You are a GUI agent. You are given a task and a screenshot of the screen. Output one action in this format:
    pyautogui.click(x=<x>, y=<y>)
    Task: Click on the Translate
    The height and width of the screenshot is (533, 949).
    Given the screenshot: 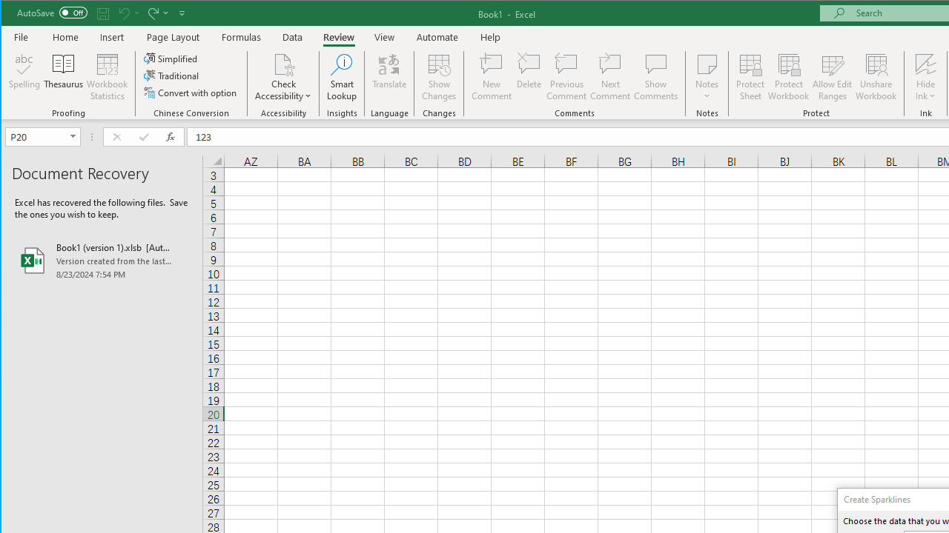 What is the action you would take?
    pyautogui.click(x=389, y=77)
    